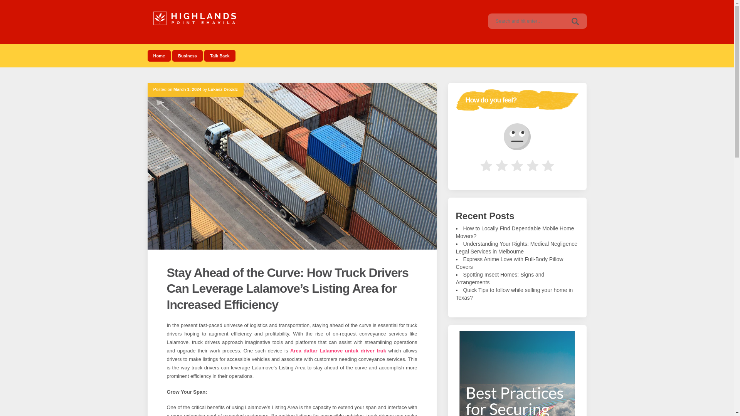 This screenshot has width=740, height=416. What do you see at coordinates (220, 55) in the screenshot?
I see `Talk Back` at bounding box center [220, 55].